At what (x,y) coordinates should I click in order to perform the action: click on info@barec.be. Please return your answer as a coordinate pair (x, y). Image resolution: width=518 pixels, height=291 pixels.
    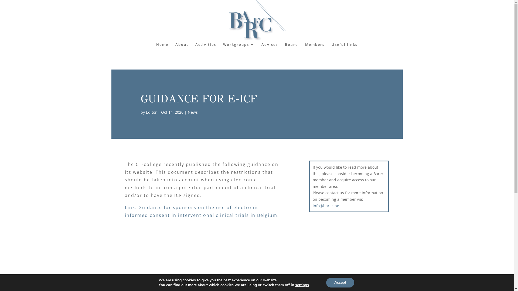
    Looking at the image, I should click on (326, 206).